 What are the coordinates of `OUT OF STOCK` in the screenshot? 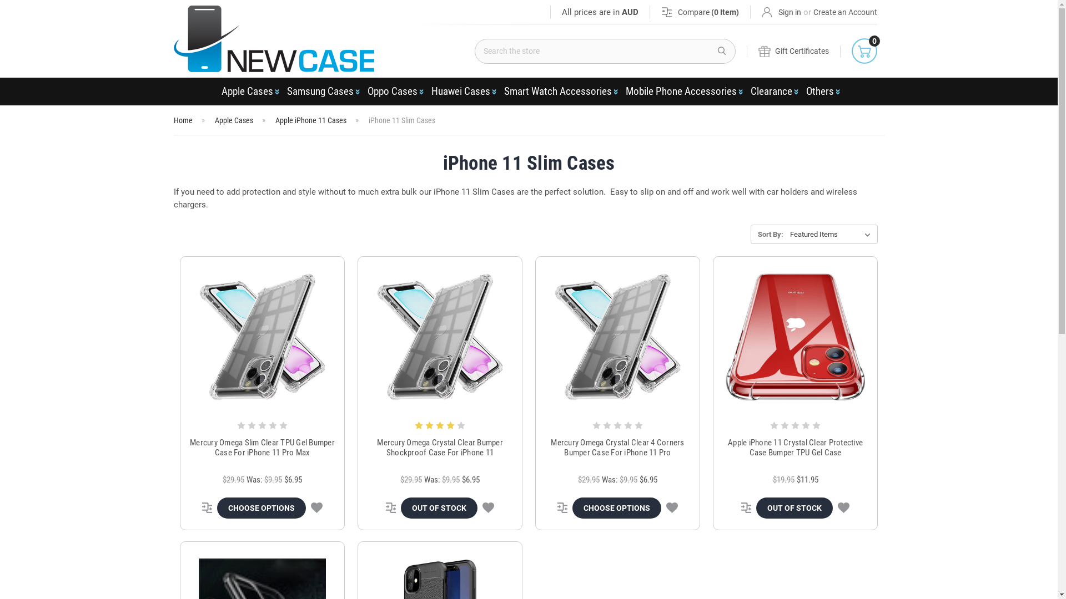 It's located at (439, 508).